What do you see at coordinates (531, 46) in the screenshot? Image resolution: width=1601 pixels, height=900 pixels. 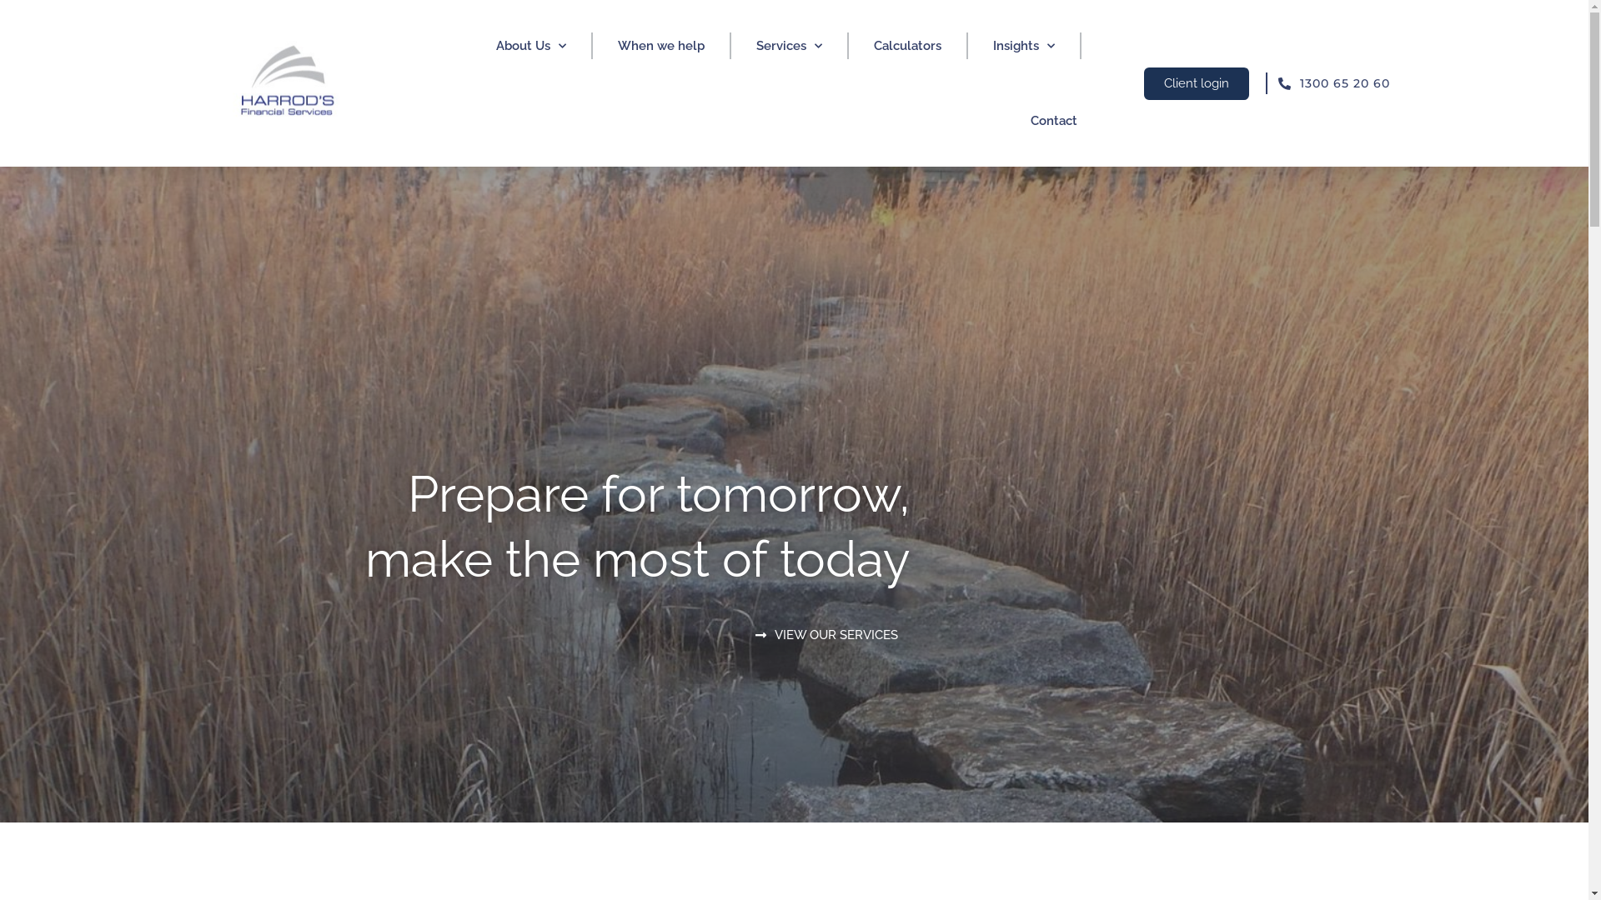 I see `About Us` at bounding box center [531, 46].